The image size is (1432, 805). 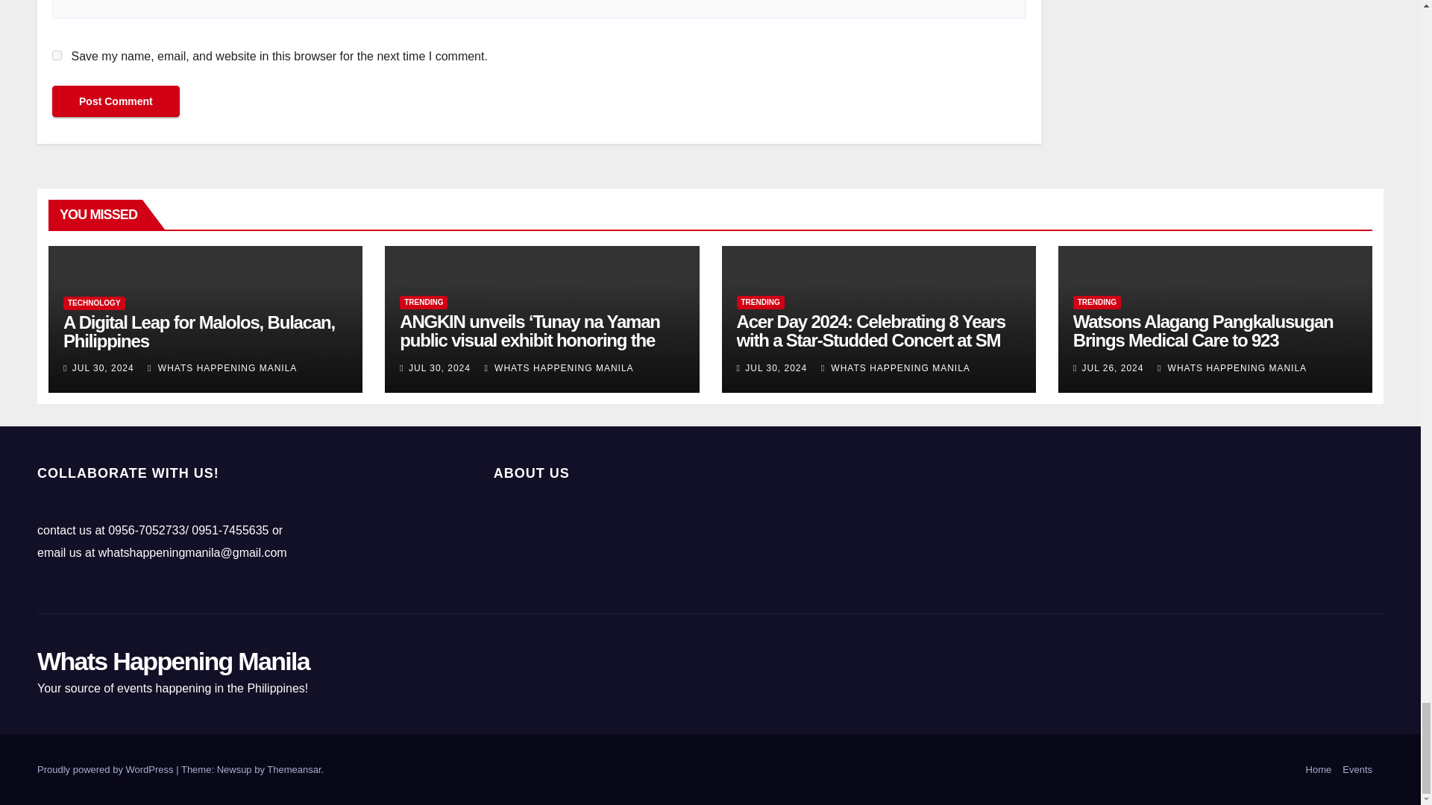 I want to click on yes, so click(x=57, y=55).